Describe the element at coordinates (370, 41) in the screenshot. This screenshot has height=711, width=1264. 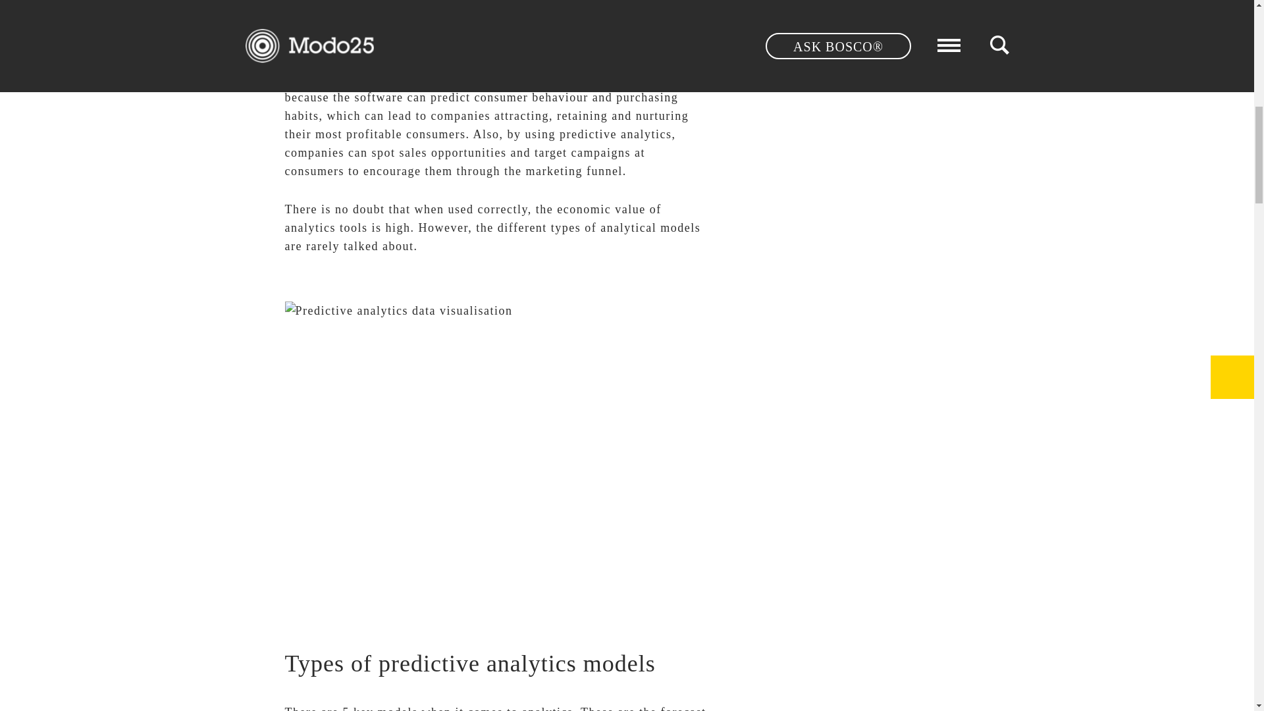
I see `assess in-depth historical data` at that location.